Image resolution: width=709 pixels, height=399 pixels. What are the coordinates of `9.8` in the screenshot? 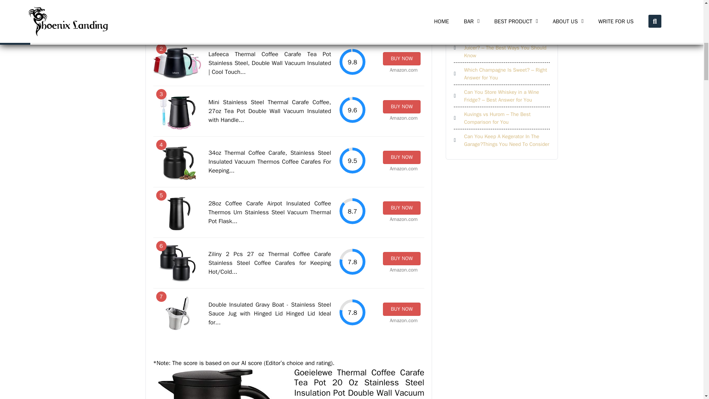 It's located at (352, 62).